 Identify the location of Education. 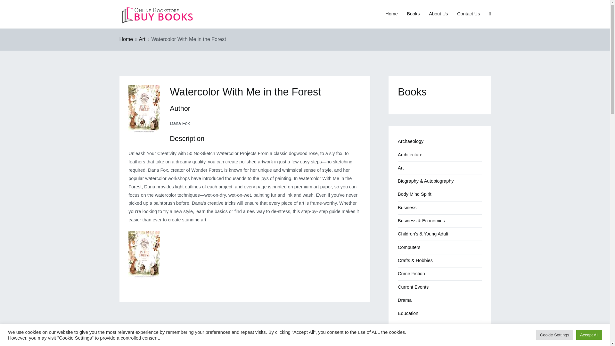
(408, 314).